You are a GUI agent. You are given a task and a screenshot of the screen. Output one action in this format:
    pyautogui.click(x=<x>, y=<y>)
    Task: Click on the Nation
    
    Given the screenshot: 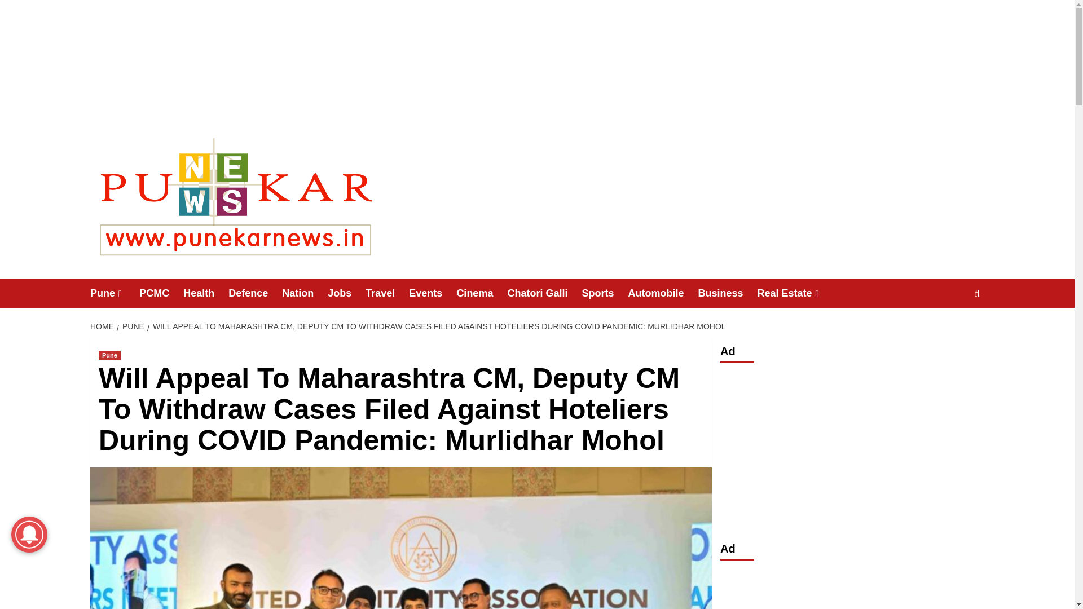 What is the action you would take?
    pyautogui.click(x=305, y=293)
    